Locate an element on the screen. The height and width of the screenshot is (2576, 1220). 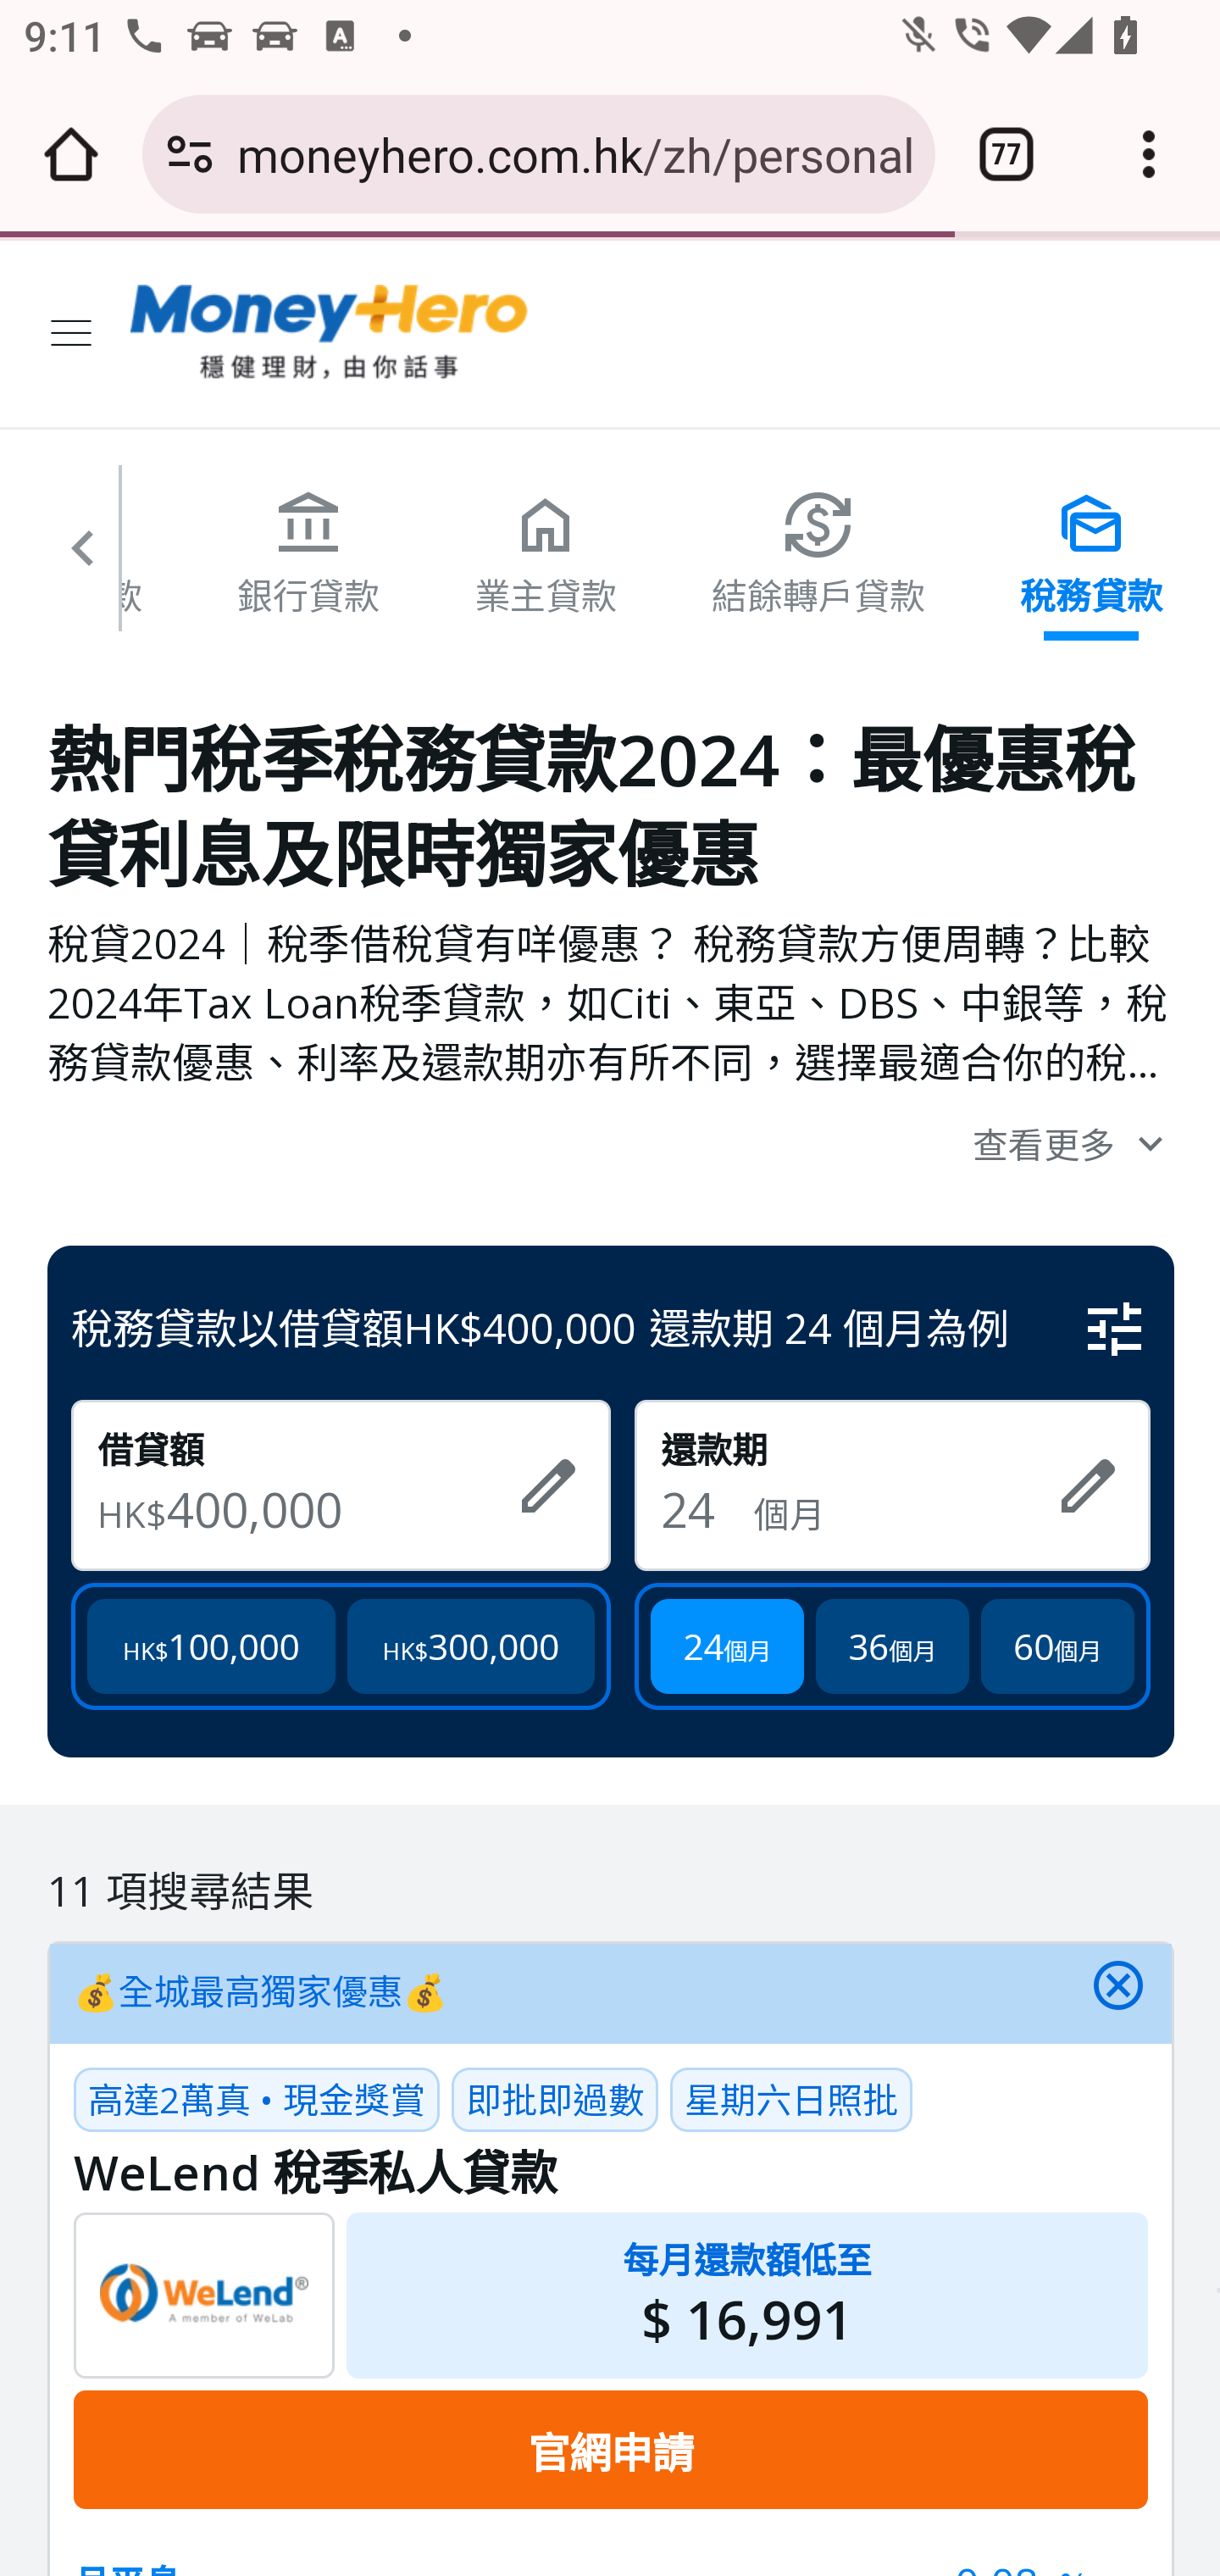
Connection is secure is located at coordinates (190, 154).